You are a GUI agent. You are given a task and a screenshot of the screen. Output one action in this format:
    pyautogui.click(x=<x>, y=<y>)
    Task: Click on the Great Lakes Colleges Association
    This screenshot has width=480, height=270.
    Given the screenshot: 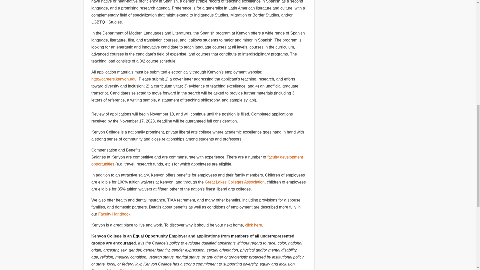 What is the action you would take?
    pyautogui.click(x=234, y=182)
    